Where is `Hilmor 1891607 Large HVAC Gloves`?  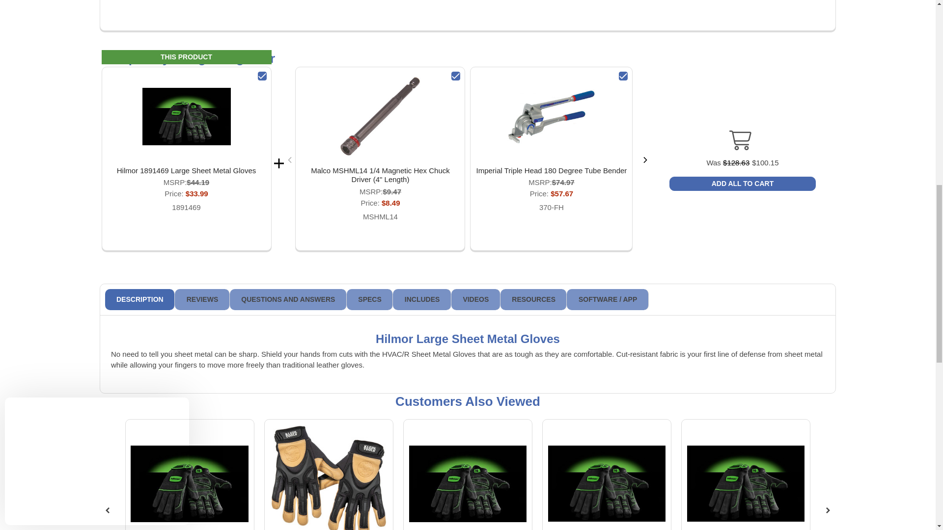
Hilmor 1891607 Large HVAC Gloves is located at coordinates (189, 484).